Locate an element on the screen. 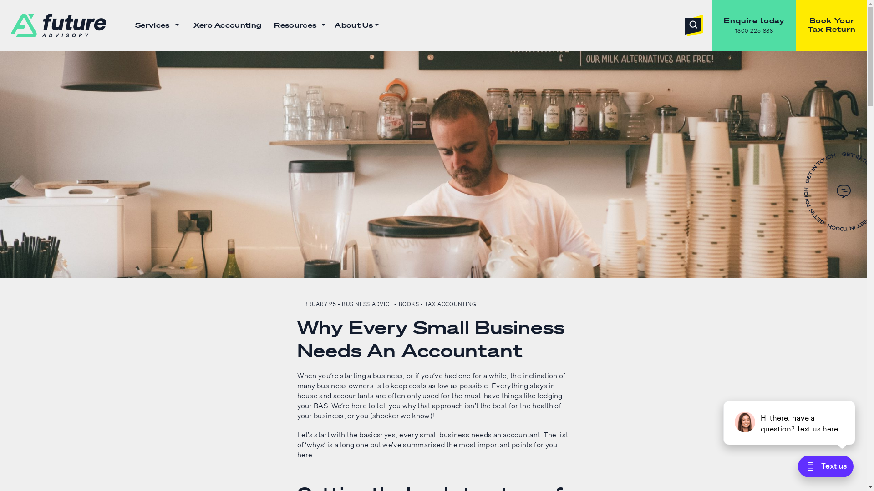  Xero Accounting is located at coordinates (228, 25).